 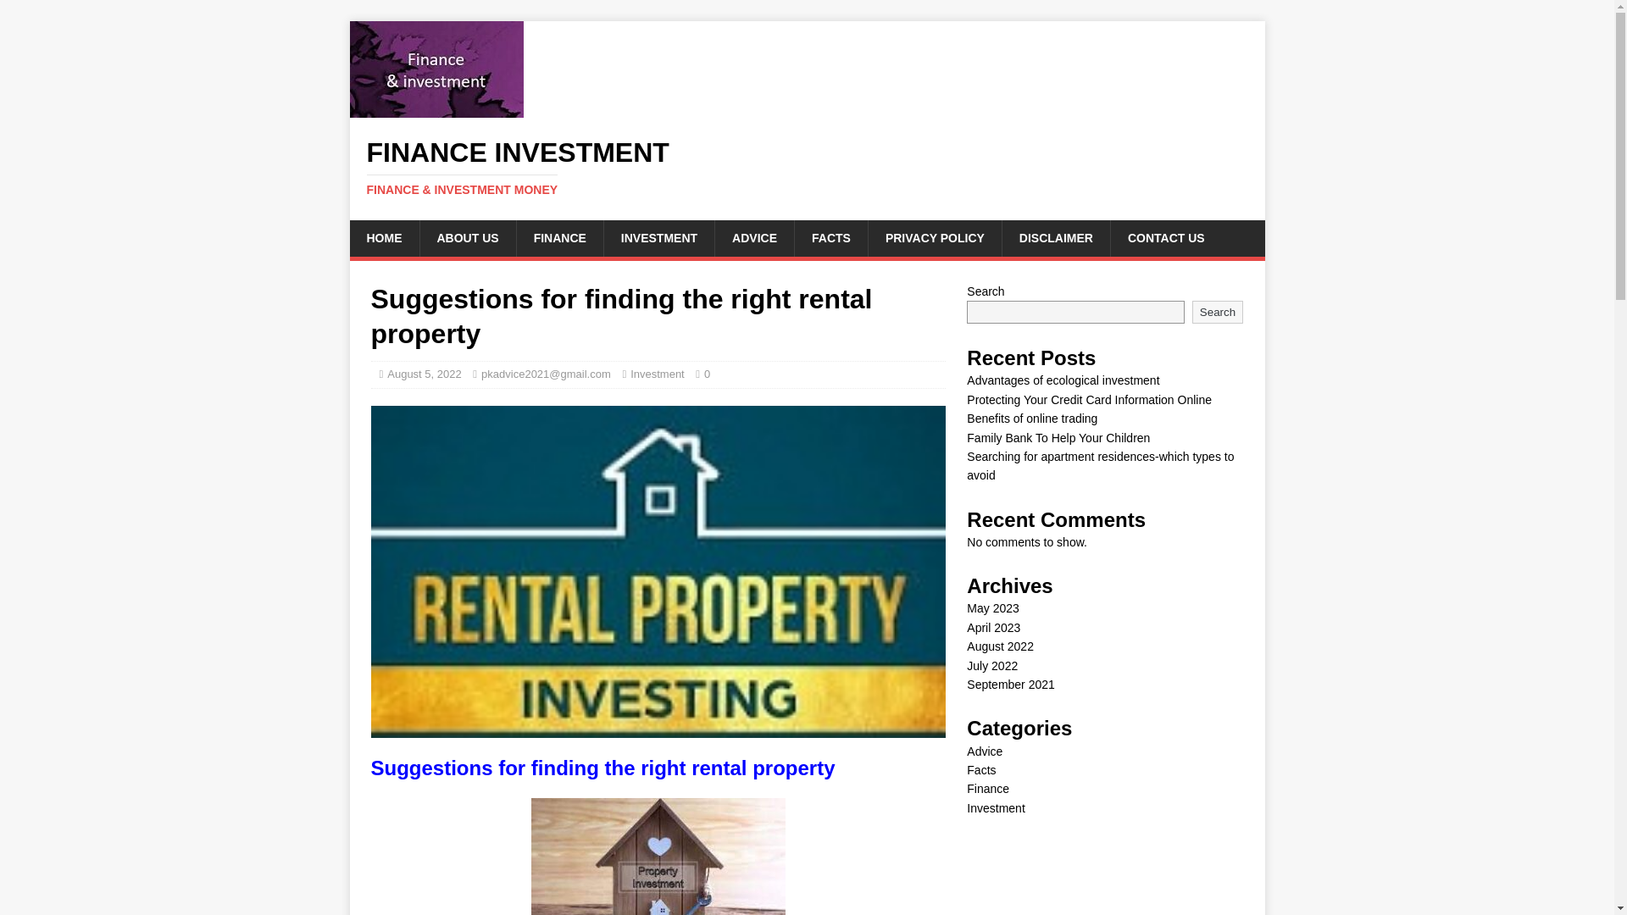 I want to click on Advantages of ecological investment, so click(x=1063, y=380).